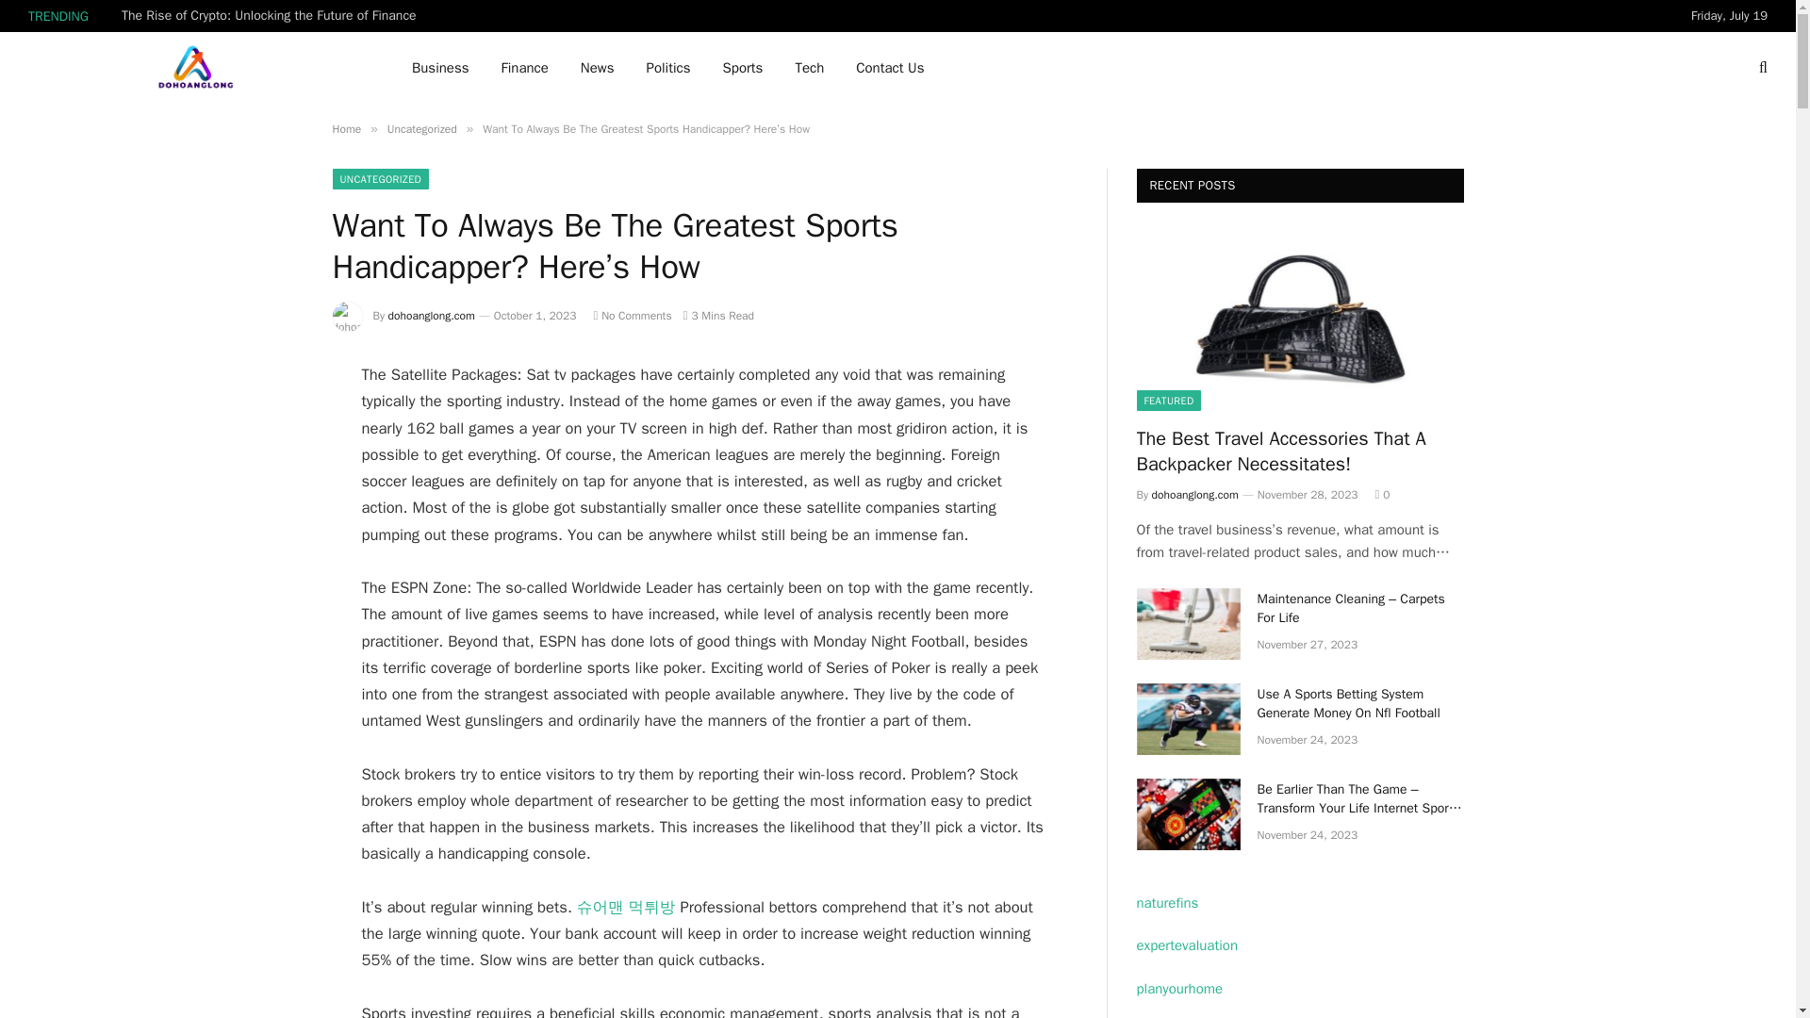 The image size is (1810, 1018). What do you see at coordinates (432, 316) in the screenshot?
I see `Posts by dohoanglong.com` at bounding box center [432, 316].